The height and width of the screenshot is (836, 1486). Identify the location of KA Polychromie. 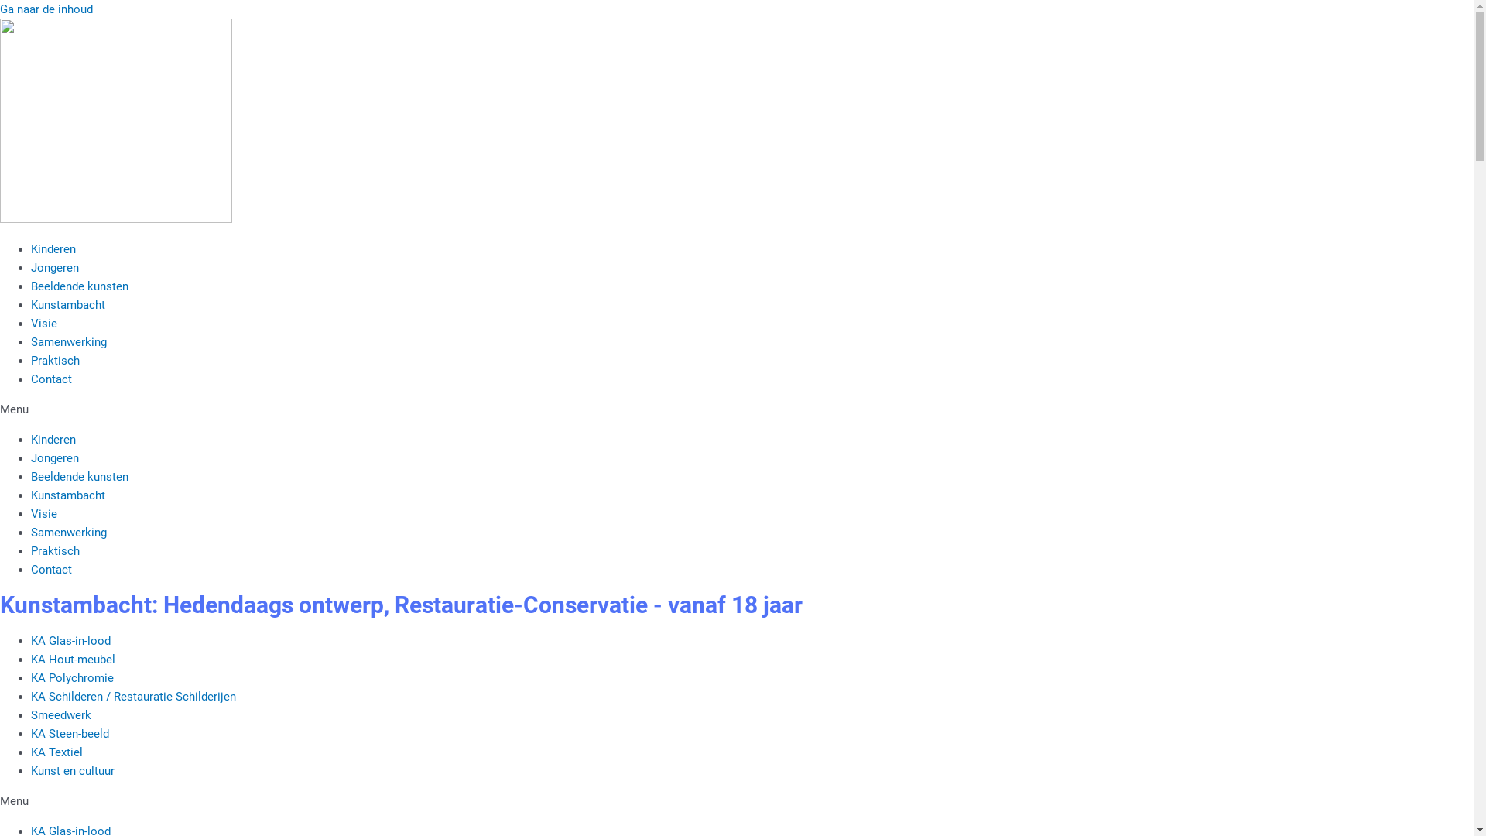
(73, 677).